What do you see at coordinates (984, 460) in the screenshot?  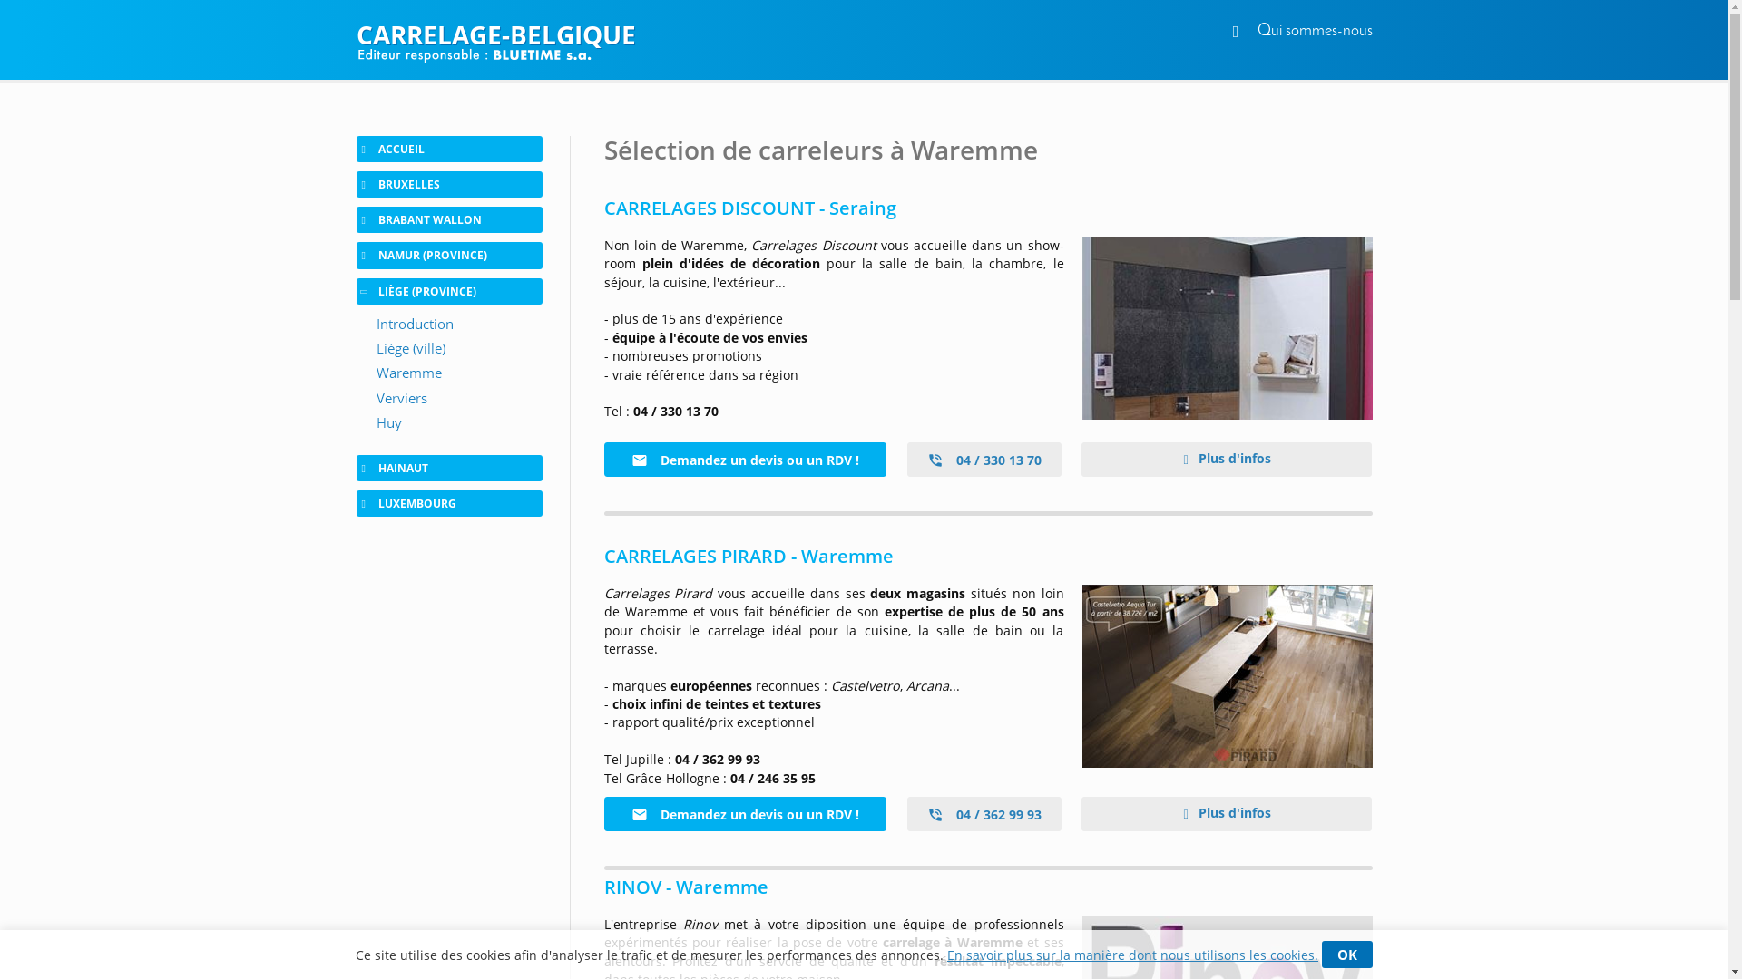 I see `04 / 330 13 70` at bounding box center [984, 460].